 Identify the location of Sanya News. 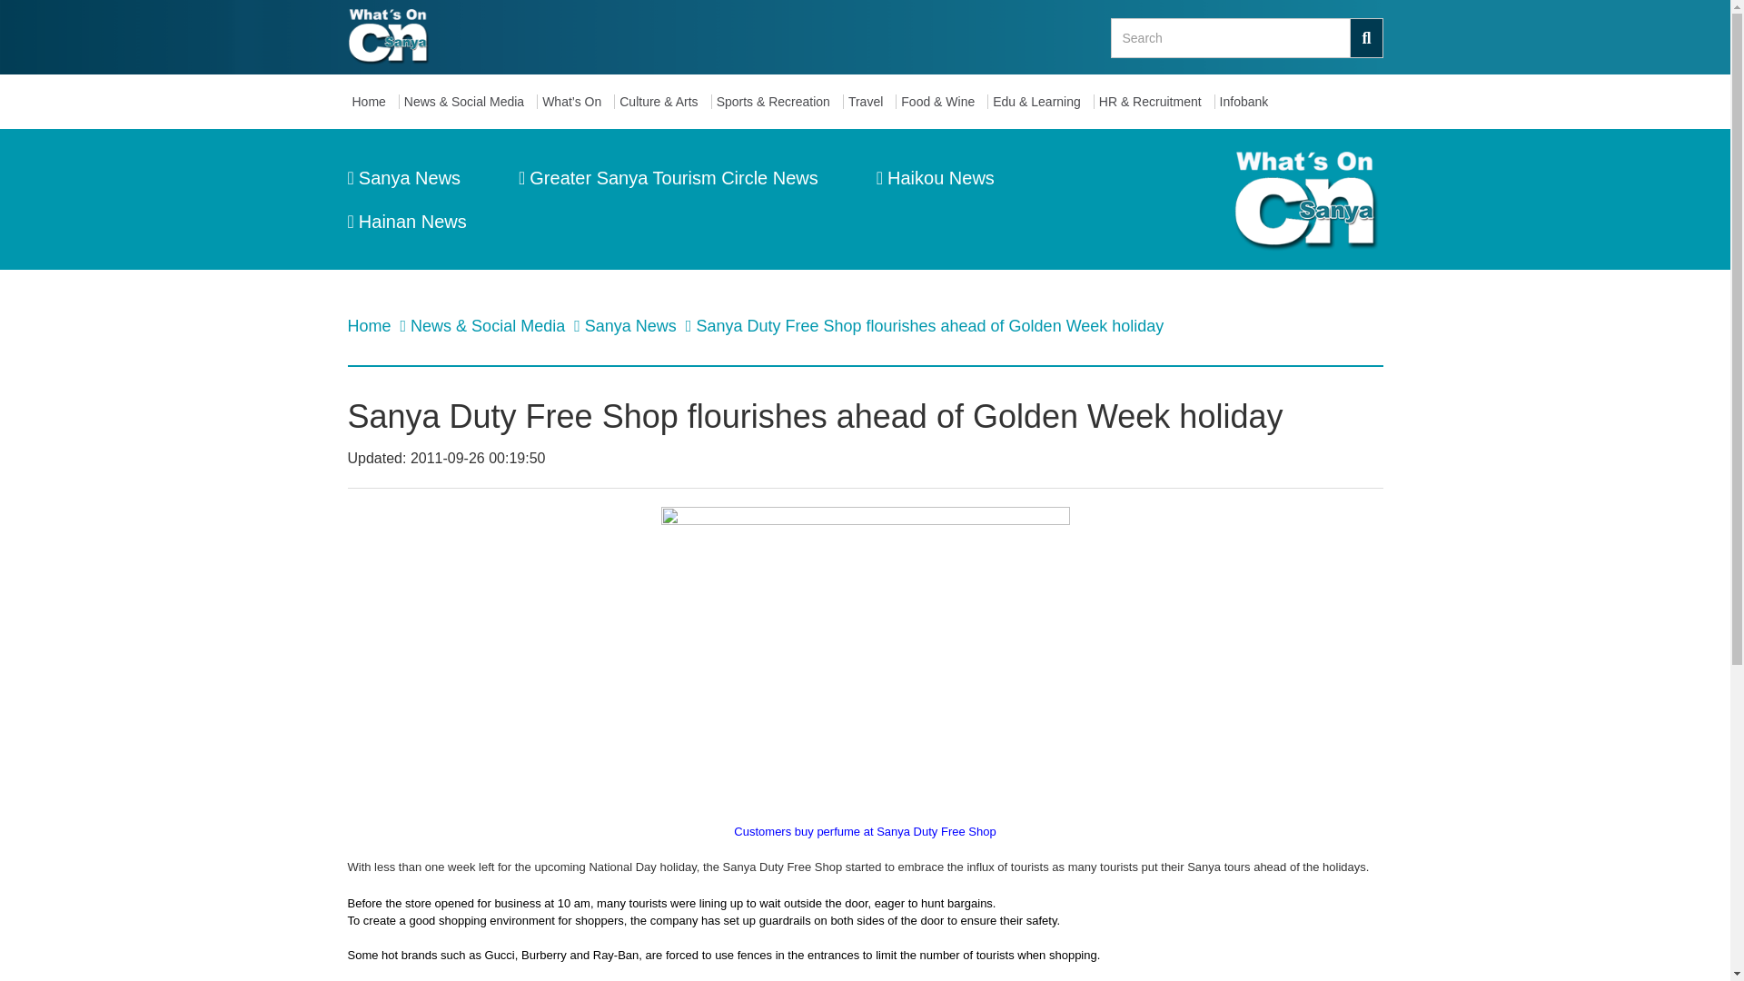
(403, 178).